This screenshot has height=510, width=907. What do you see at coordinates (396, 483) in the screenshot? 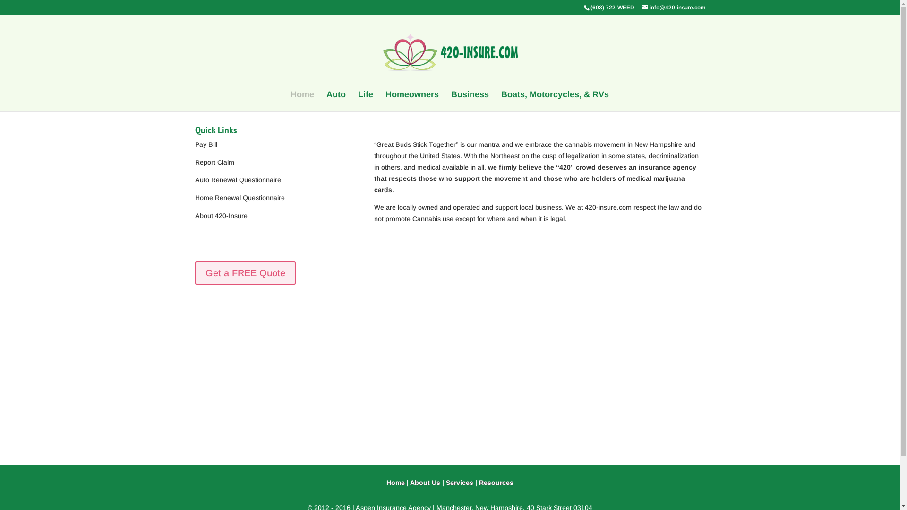
I see `Home` at bounding box center [396, 483].